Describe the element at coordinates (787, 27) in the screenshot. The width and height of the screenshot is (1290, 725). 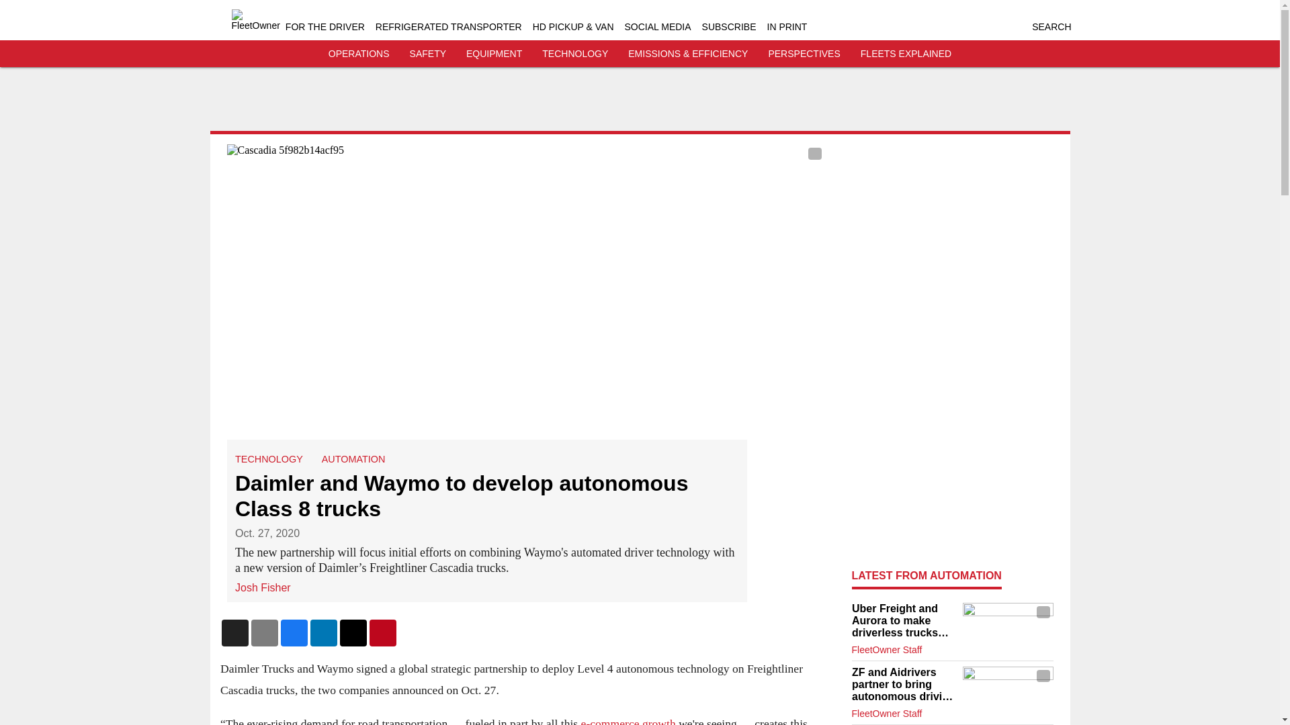
I see `IN PRINT` at that location.